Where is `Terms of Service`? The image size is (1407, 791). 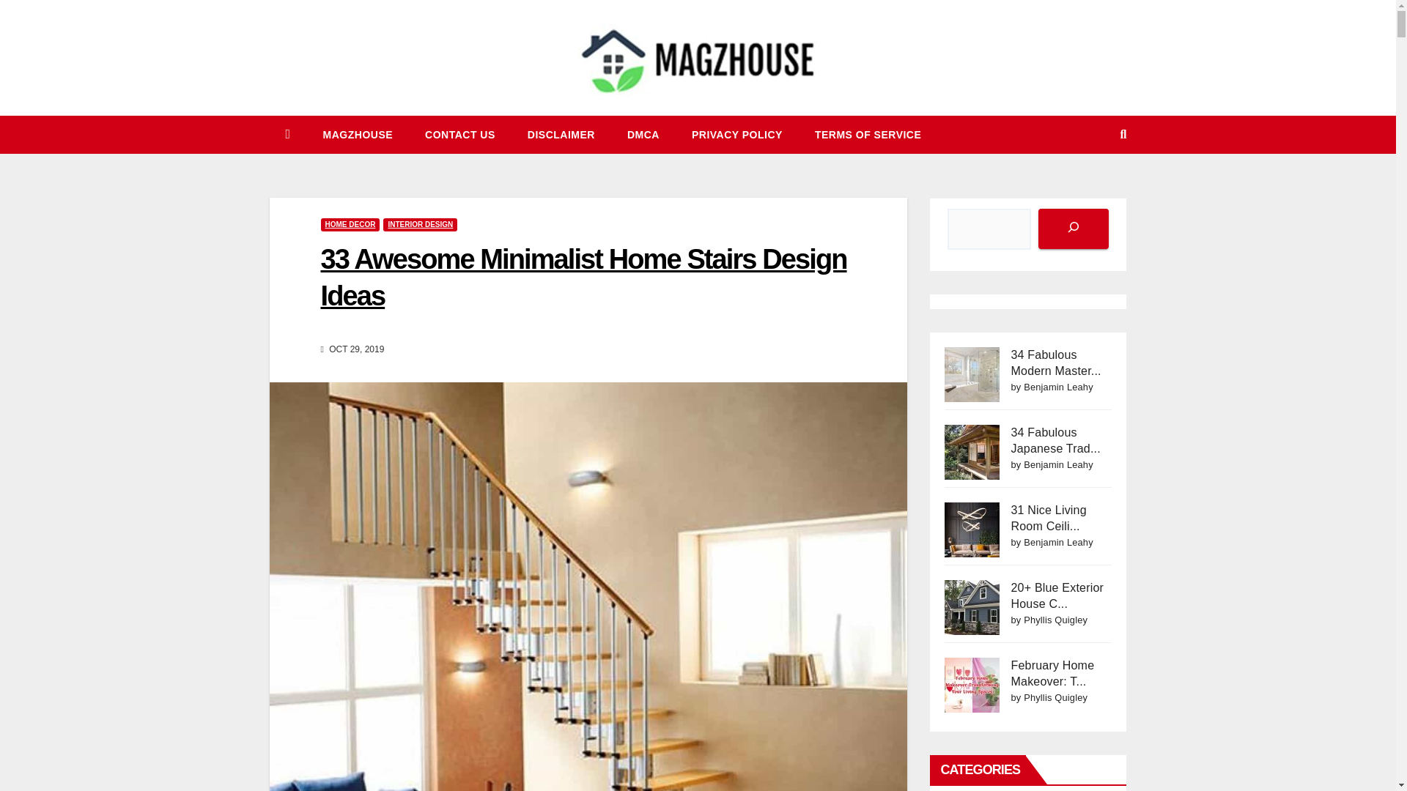 Terms of Service is located at coordinates (868, 134).